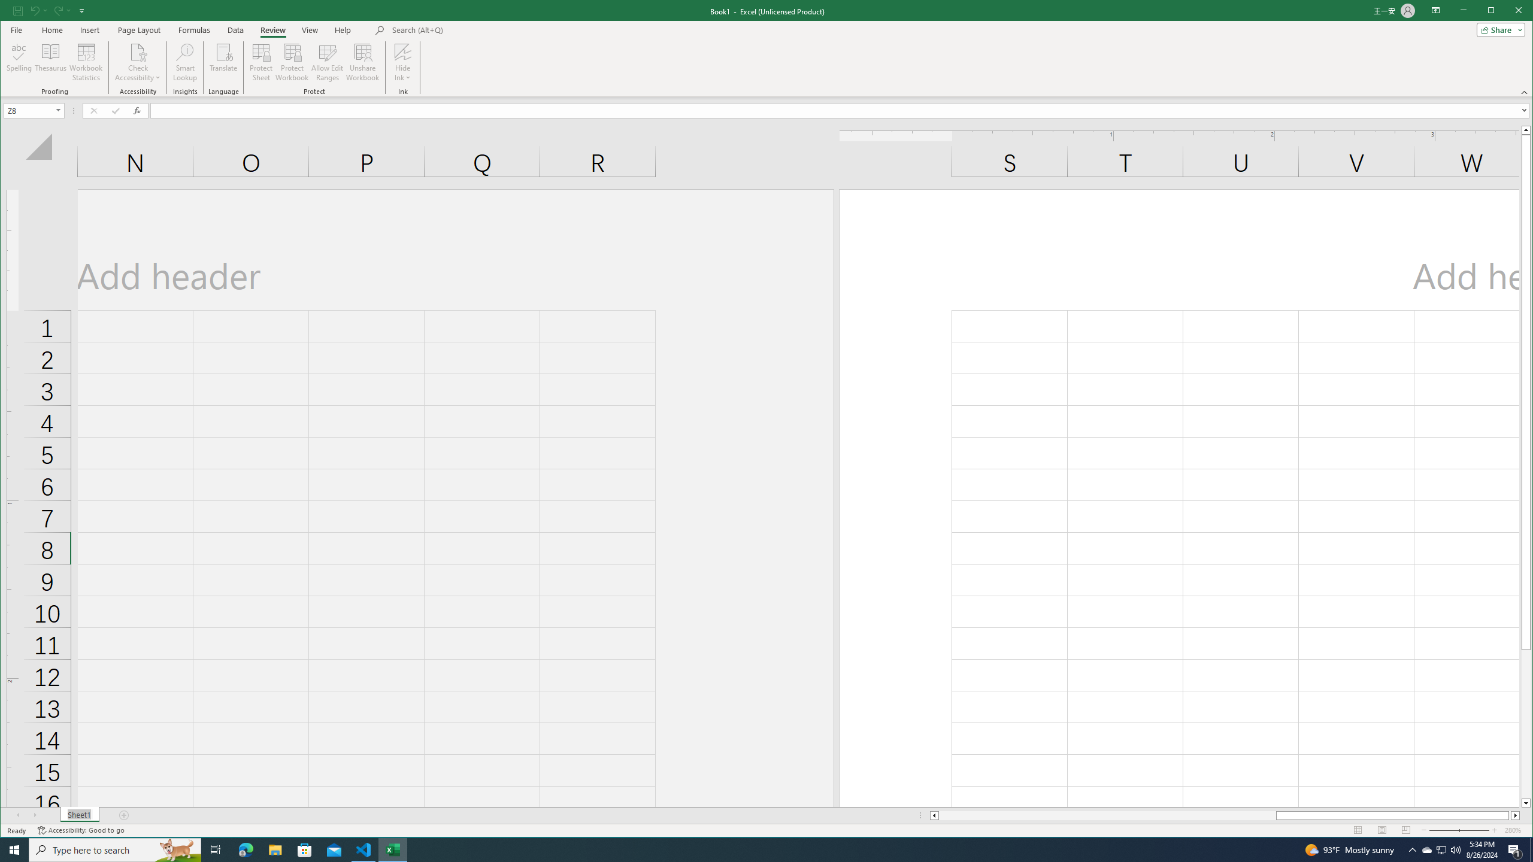 The image size is (1533, 862). Describe the element at coordinates (1455, 850) in the screenshot. I see `Q2790: 100%` at that location.